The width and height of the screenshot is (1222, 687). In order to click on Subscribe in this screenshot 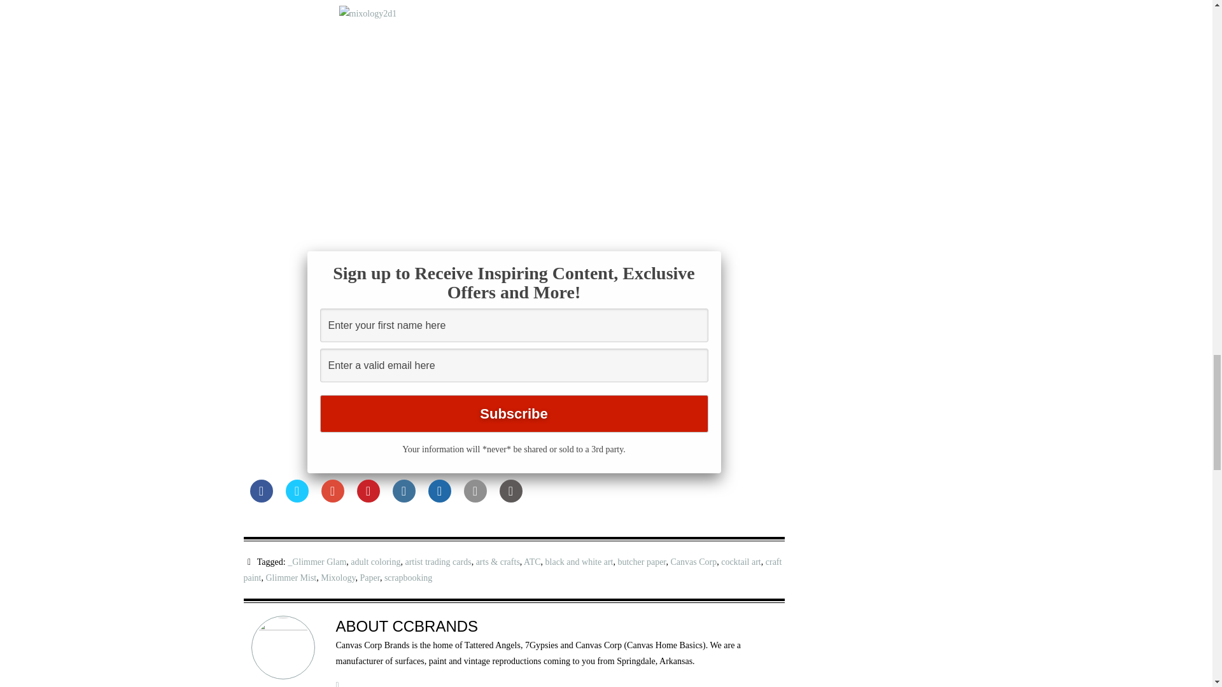, I will do `click(513, 413)`.